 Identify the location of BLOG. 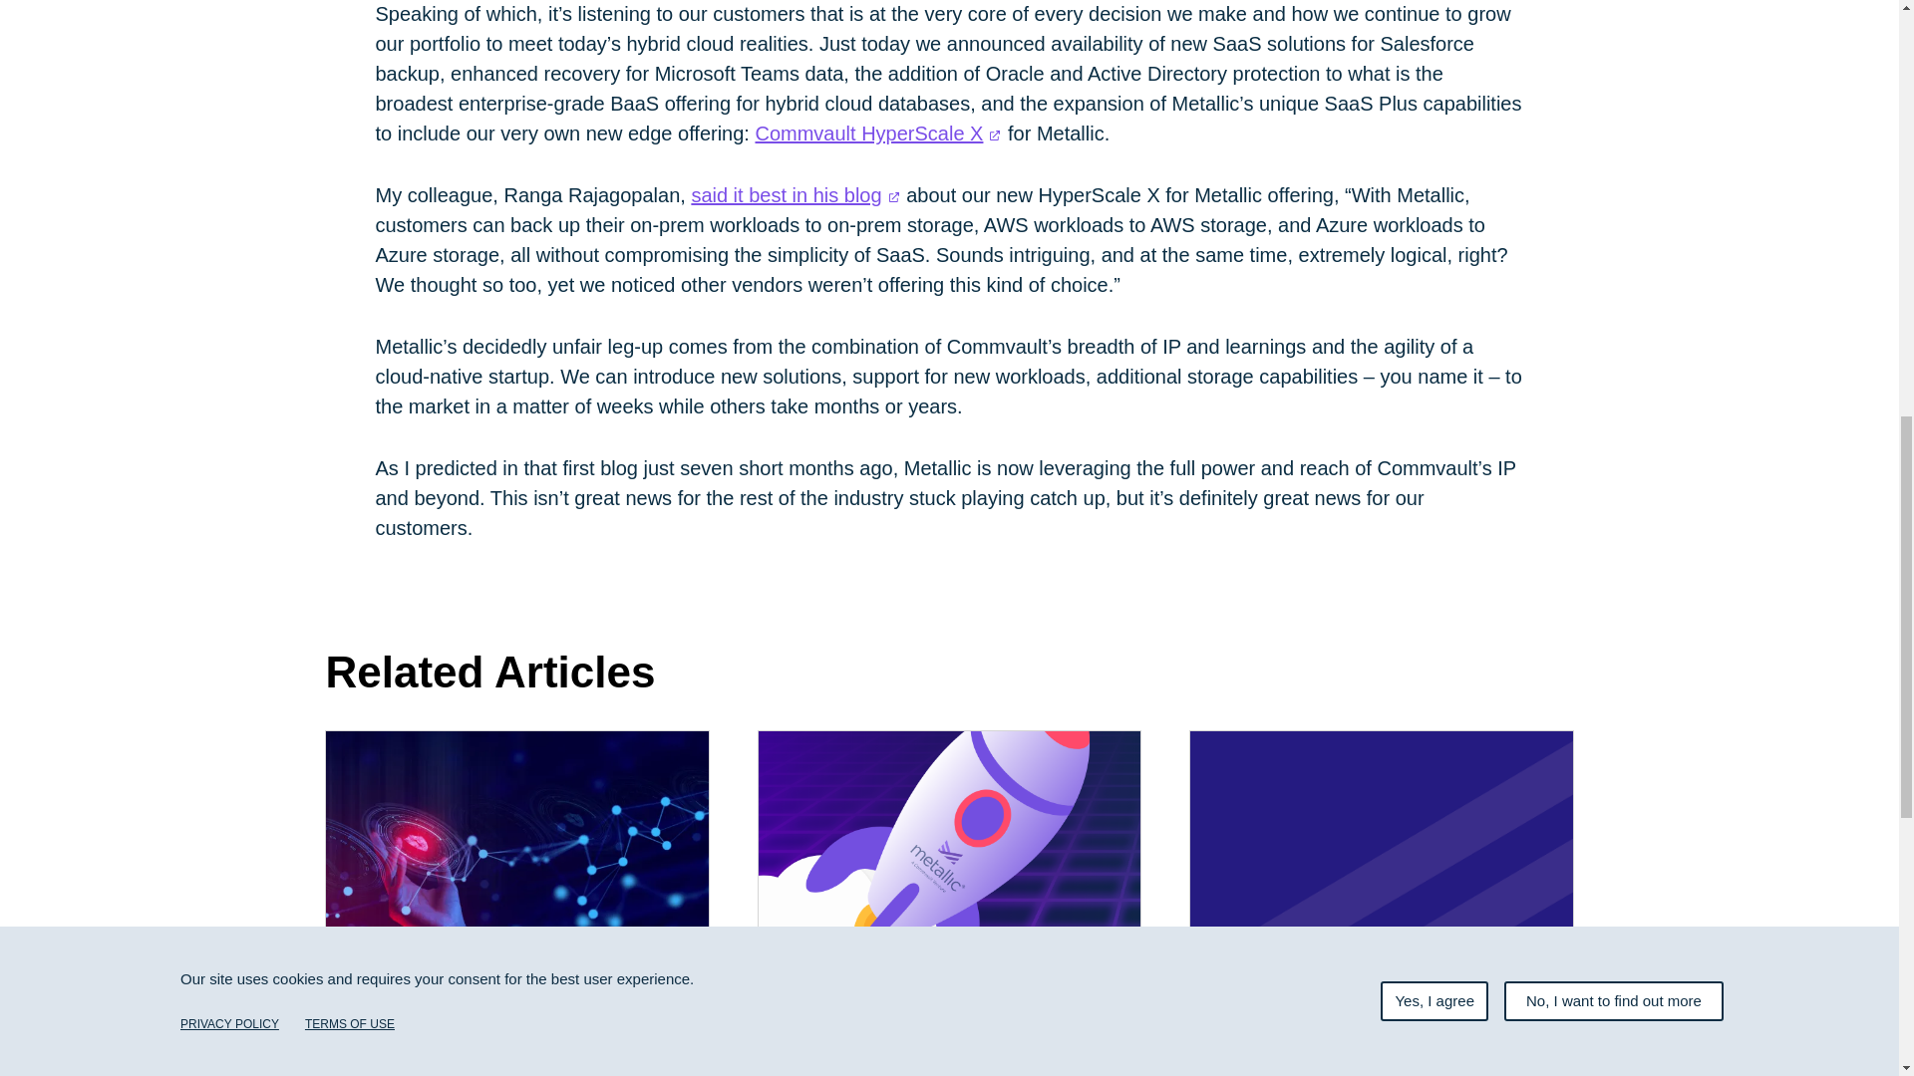
(359, 984).